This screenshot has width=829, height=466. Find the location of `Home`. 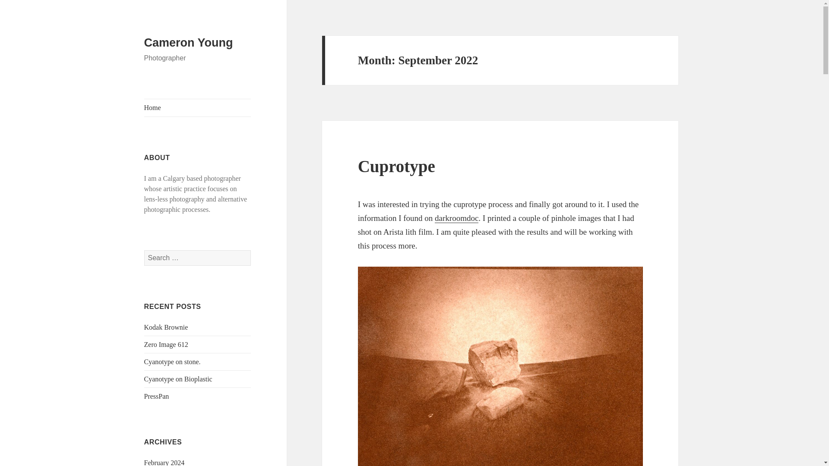

Home is located at coordinates (198, 108).